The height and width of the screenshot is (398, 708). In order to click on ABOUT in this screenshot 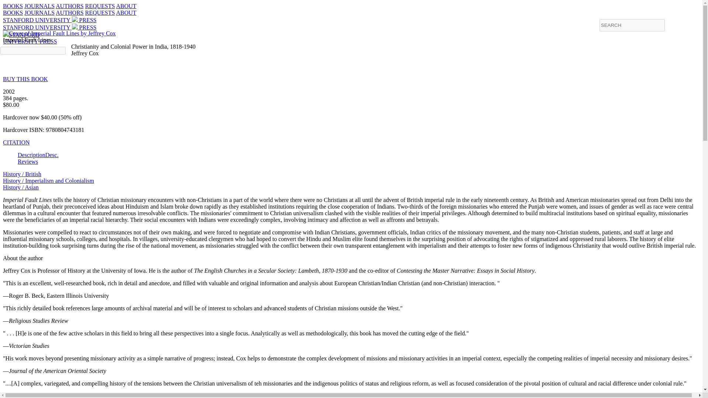, I will do `click(126, 13)`.